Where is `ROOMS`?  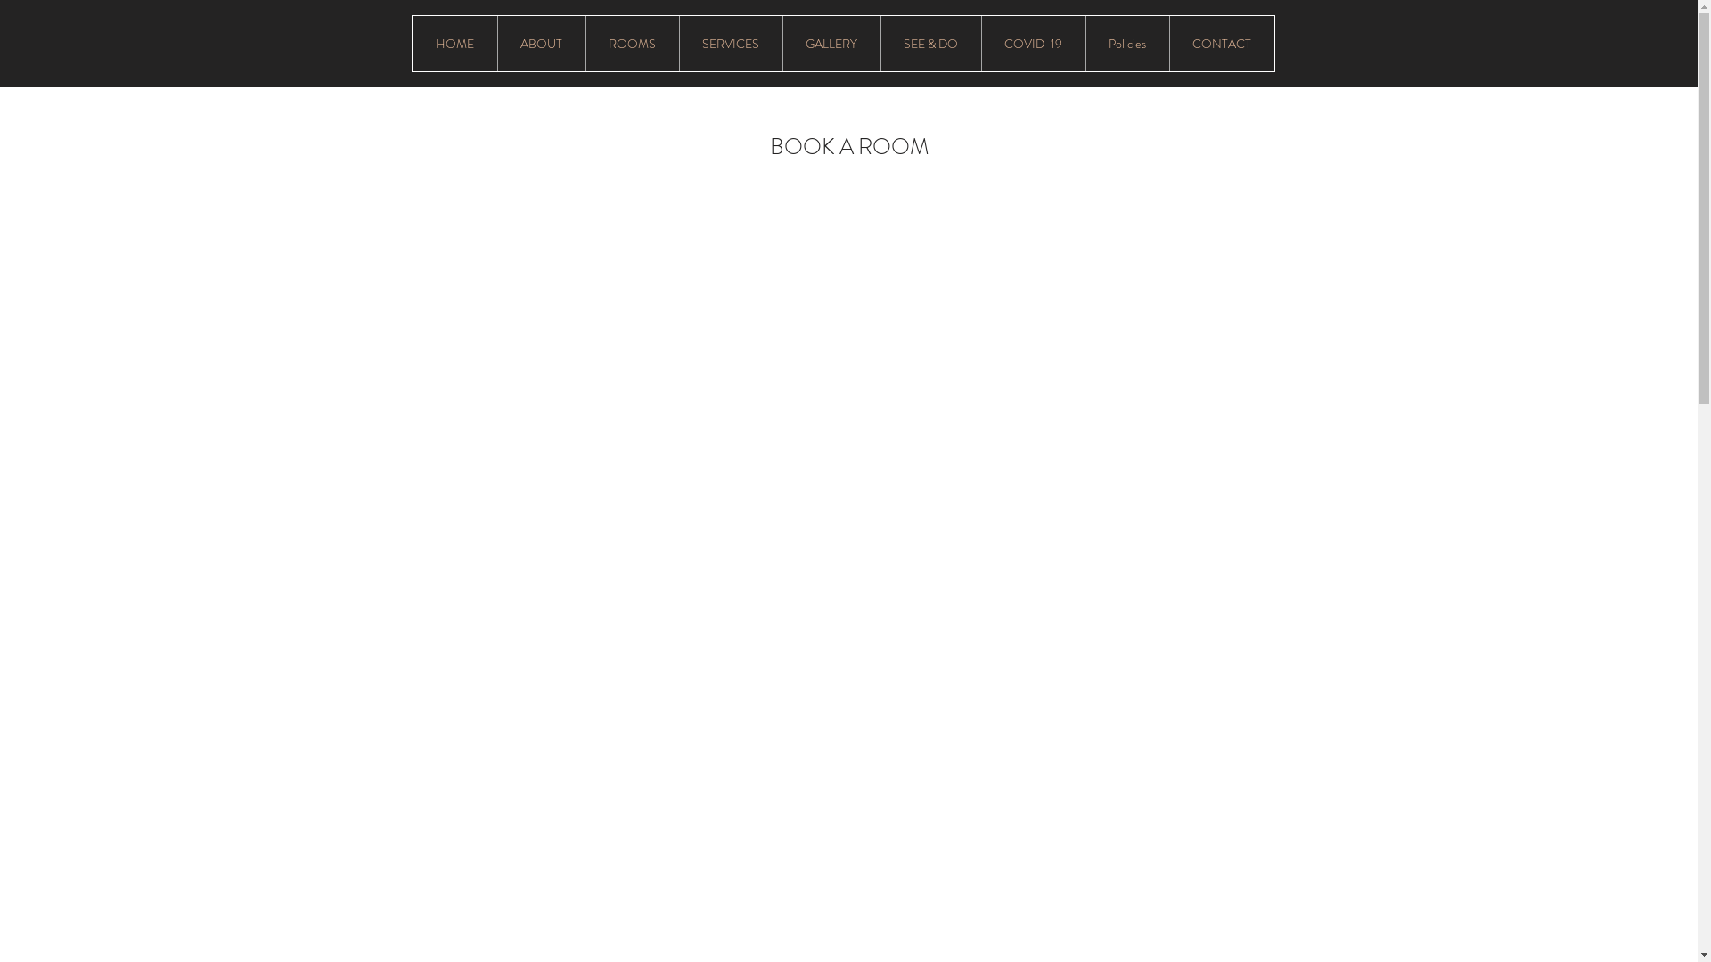 ROOMS is located at coordinates (631, 44).